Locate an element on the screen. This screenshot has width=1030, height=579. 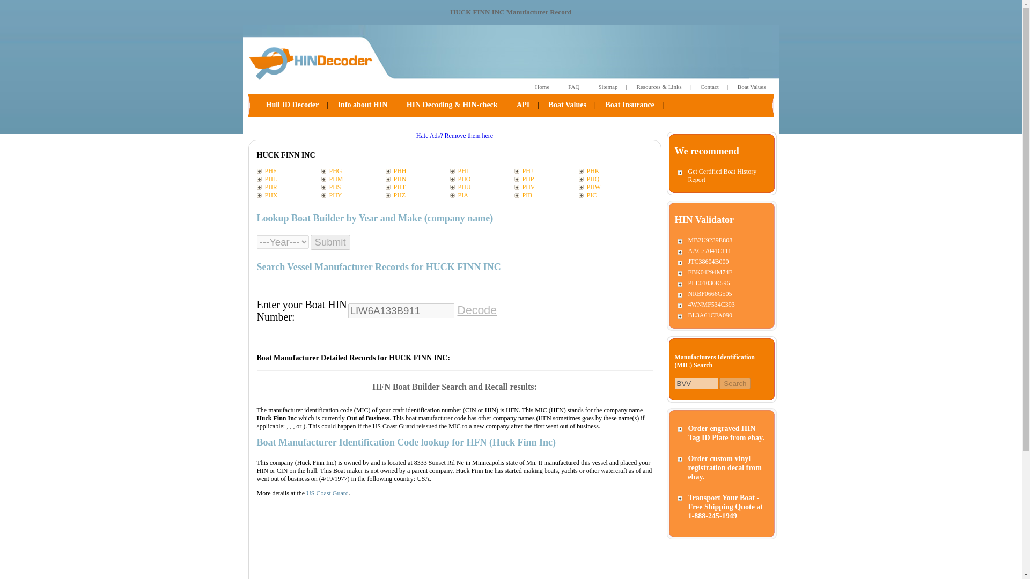
HIN decoding and check is located at coordinates (452, 105).